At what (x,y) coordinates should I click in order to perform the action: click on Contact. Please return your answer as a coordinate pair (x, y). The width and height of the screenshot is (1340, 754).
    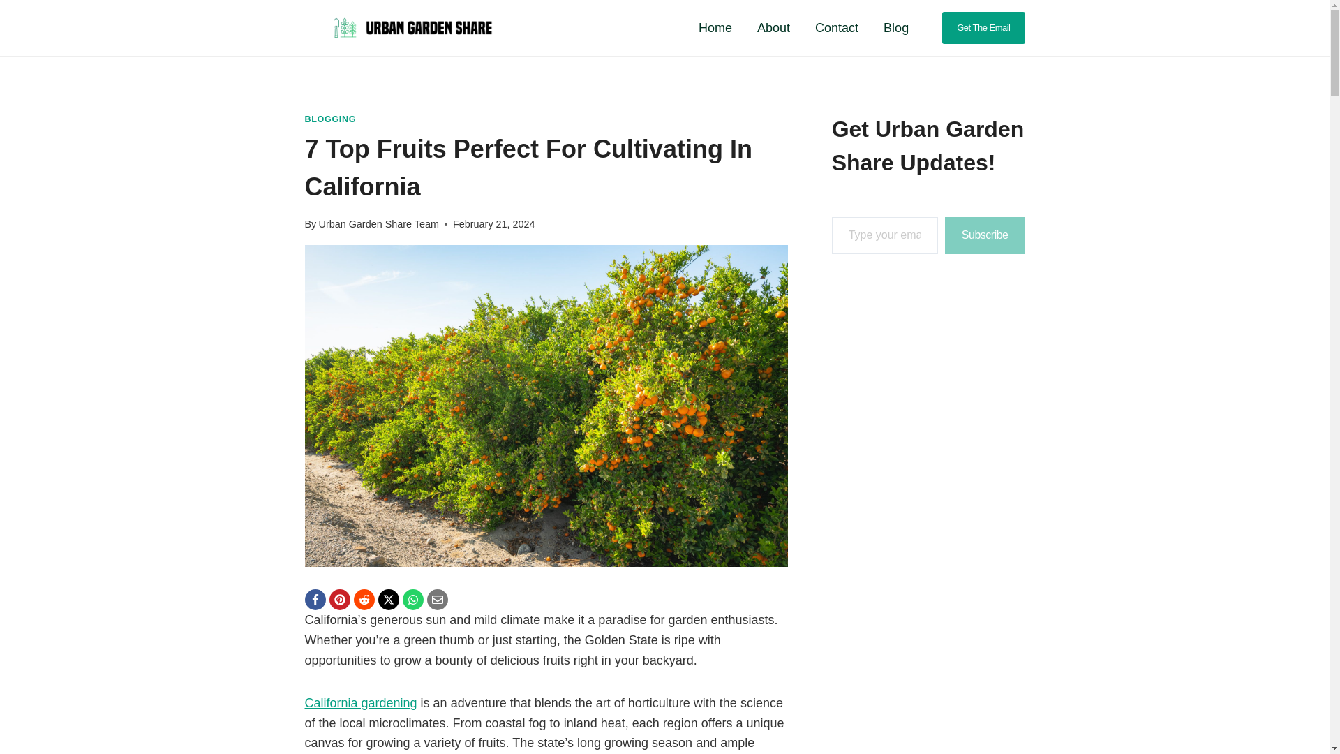
    Looking at the image, I should click on (837, 28).